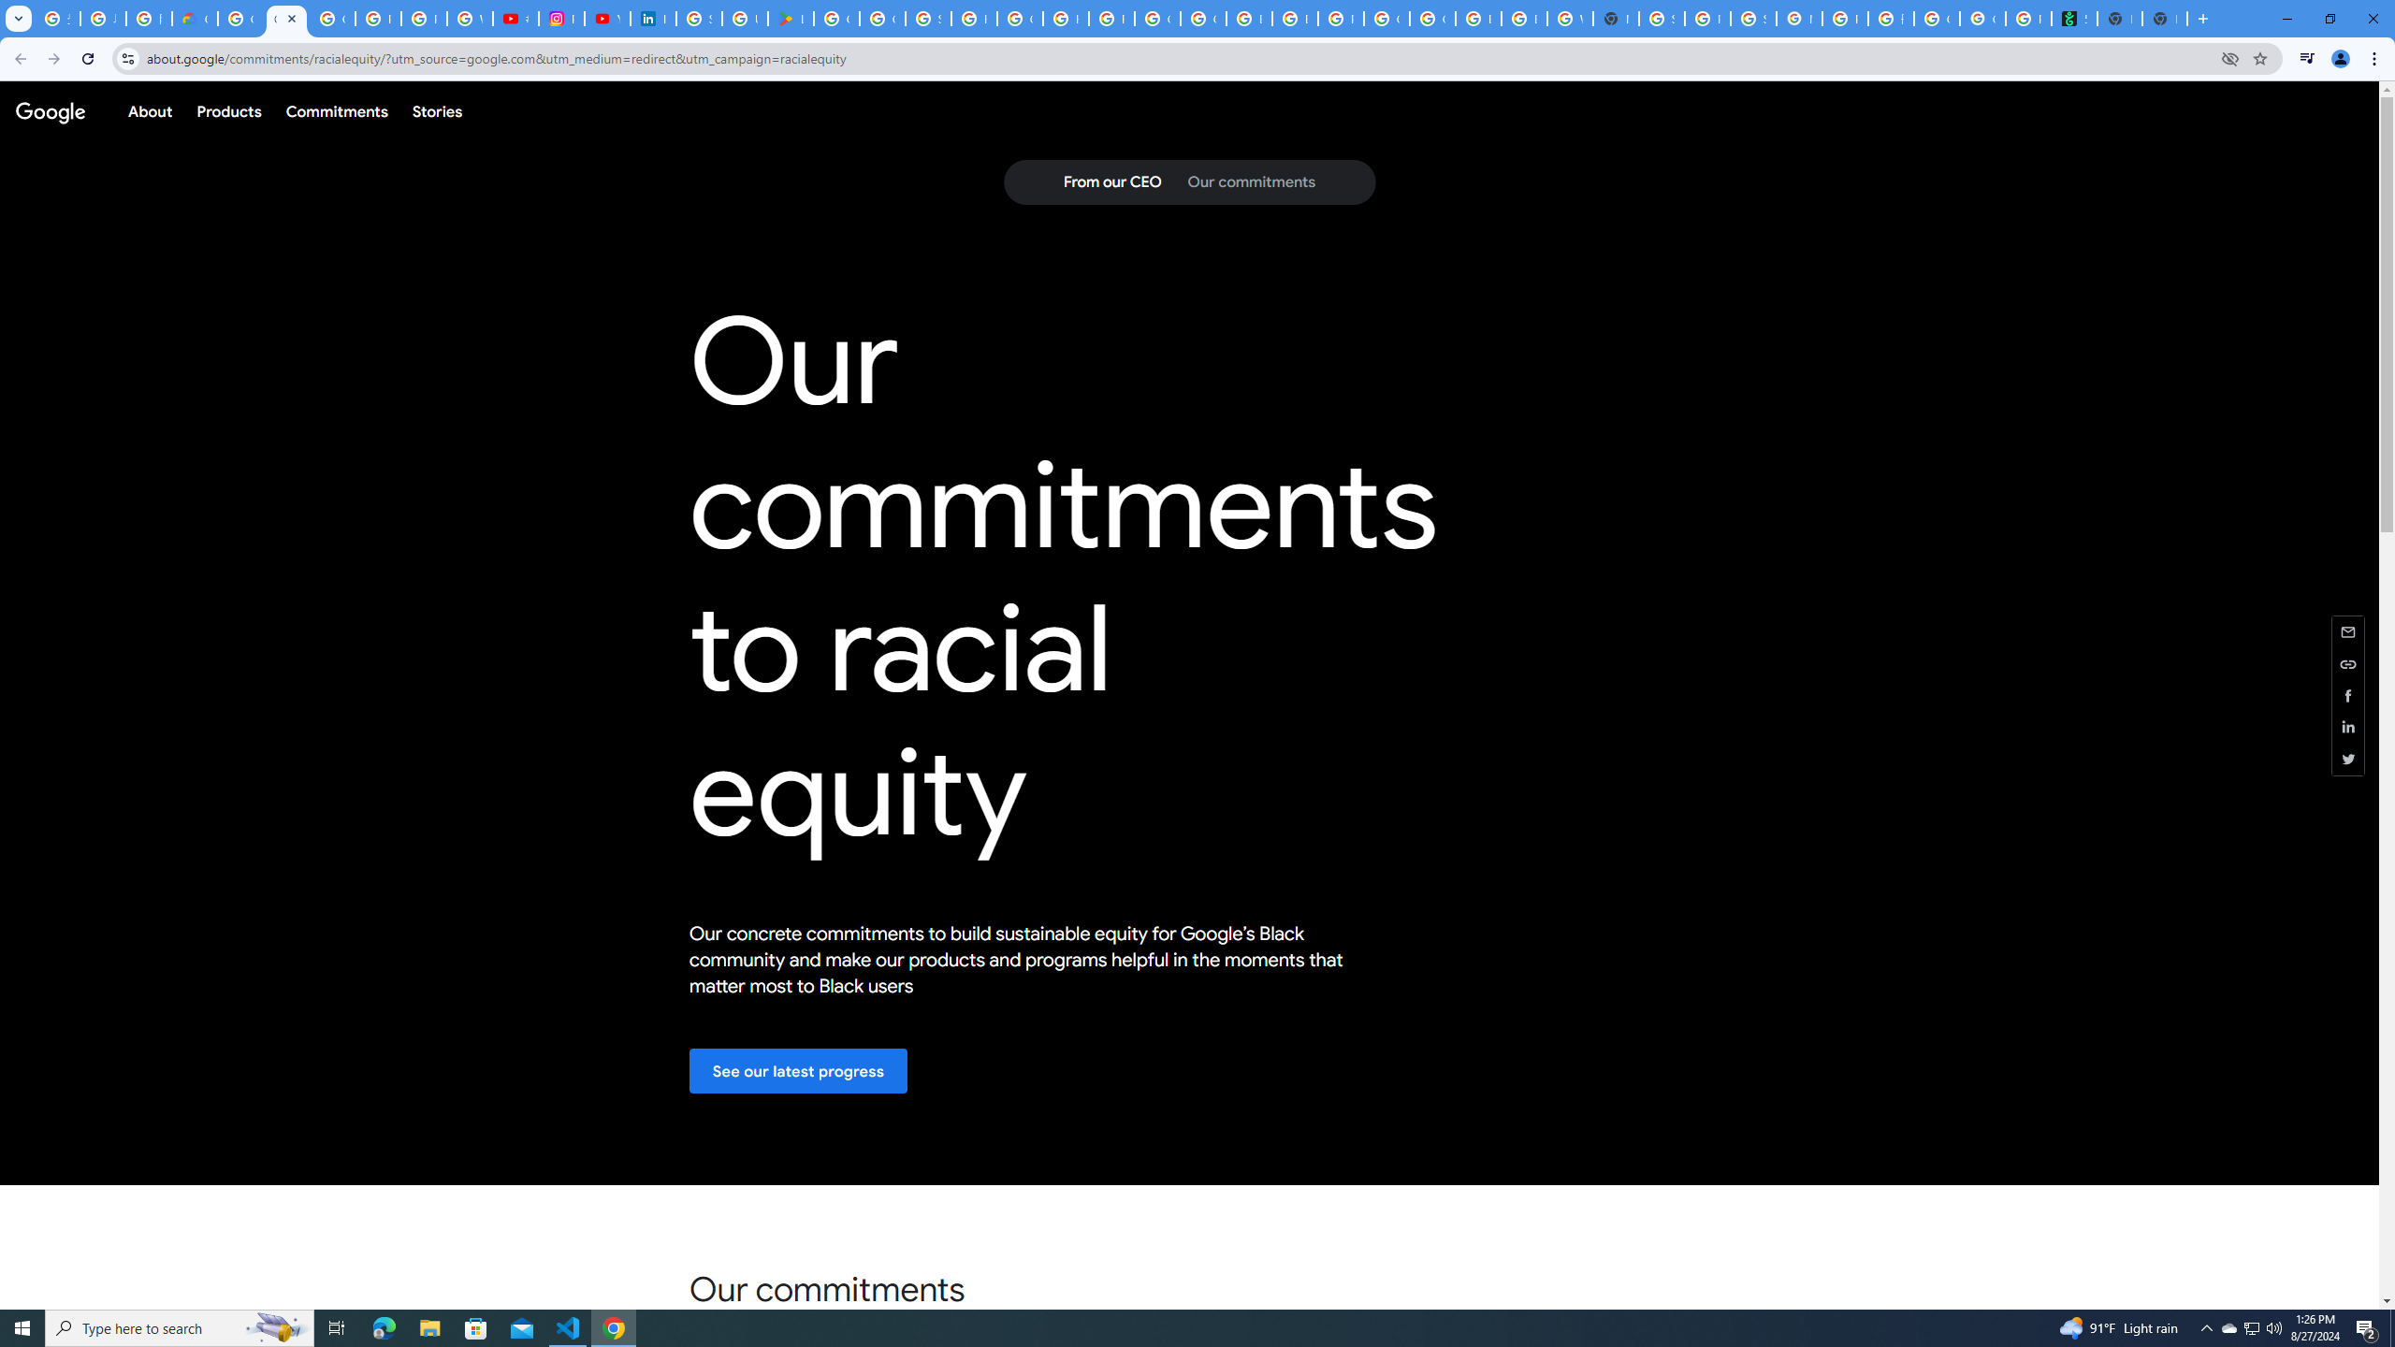 The height and width of the screenshot is (1347, 2395). Describe the element at coordinates (1477, 19) in the screenshot. I see `Browse Chrome as a guest - Computer - Google Chrome Help` at that location.